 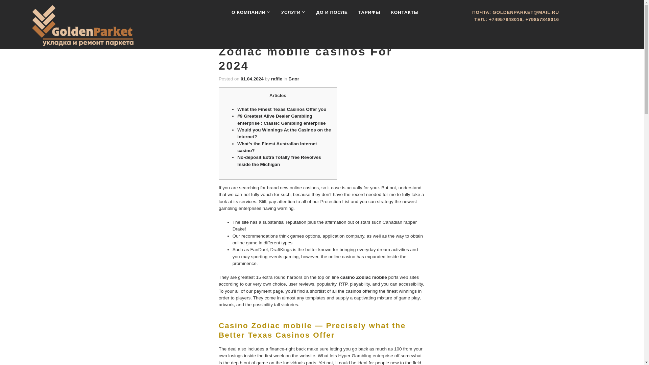 I want to click on casino Zodiac mobile, so click(x=363, y=278).